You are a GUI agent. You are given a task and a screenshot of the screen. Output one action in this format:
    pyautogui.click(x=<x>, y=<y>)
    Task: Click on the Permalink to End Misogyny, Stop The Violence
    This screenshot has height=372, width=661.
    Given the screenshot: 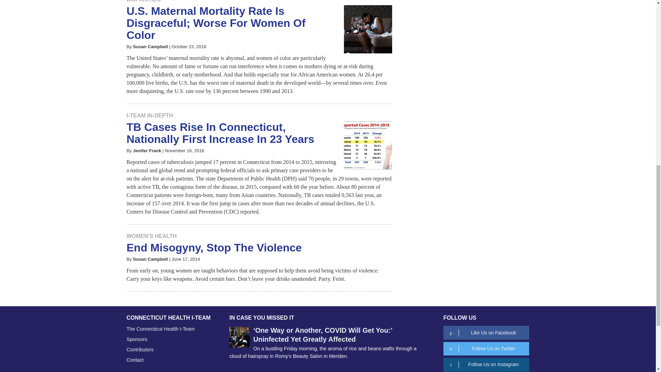 What is the action you would take?
    pyautogui.click(x=214, y=247)
    